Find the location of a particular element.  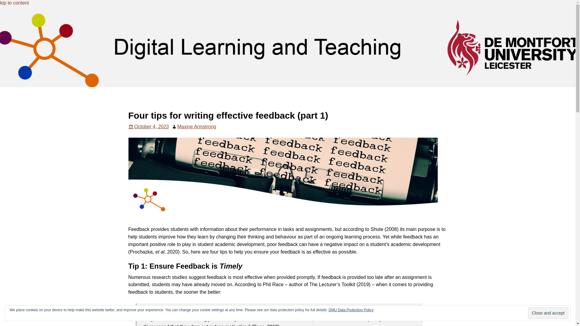

Maxine Armstrong is located at coordinates (197, 126).